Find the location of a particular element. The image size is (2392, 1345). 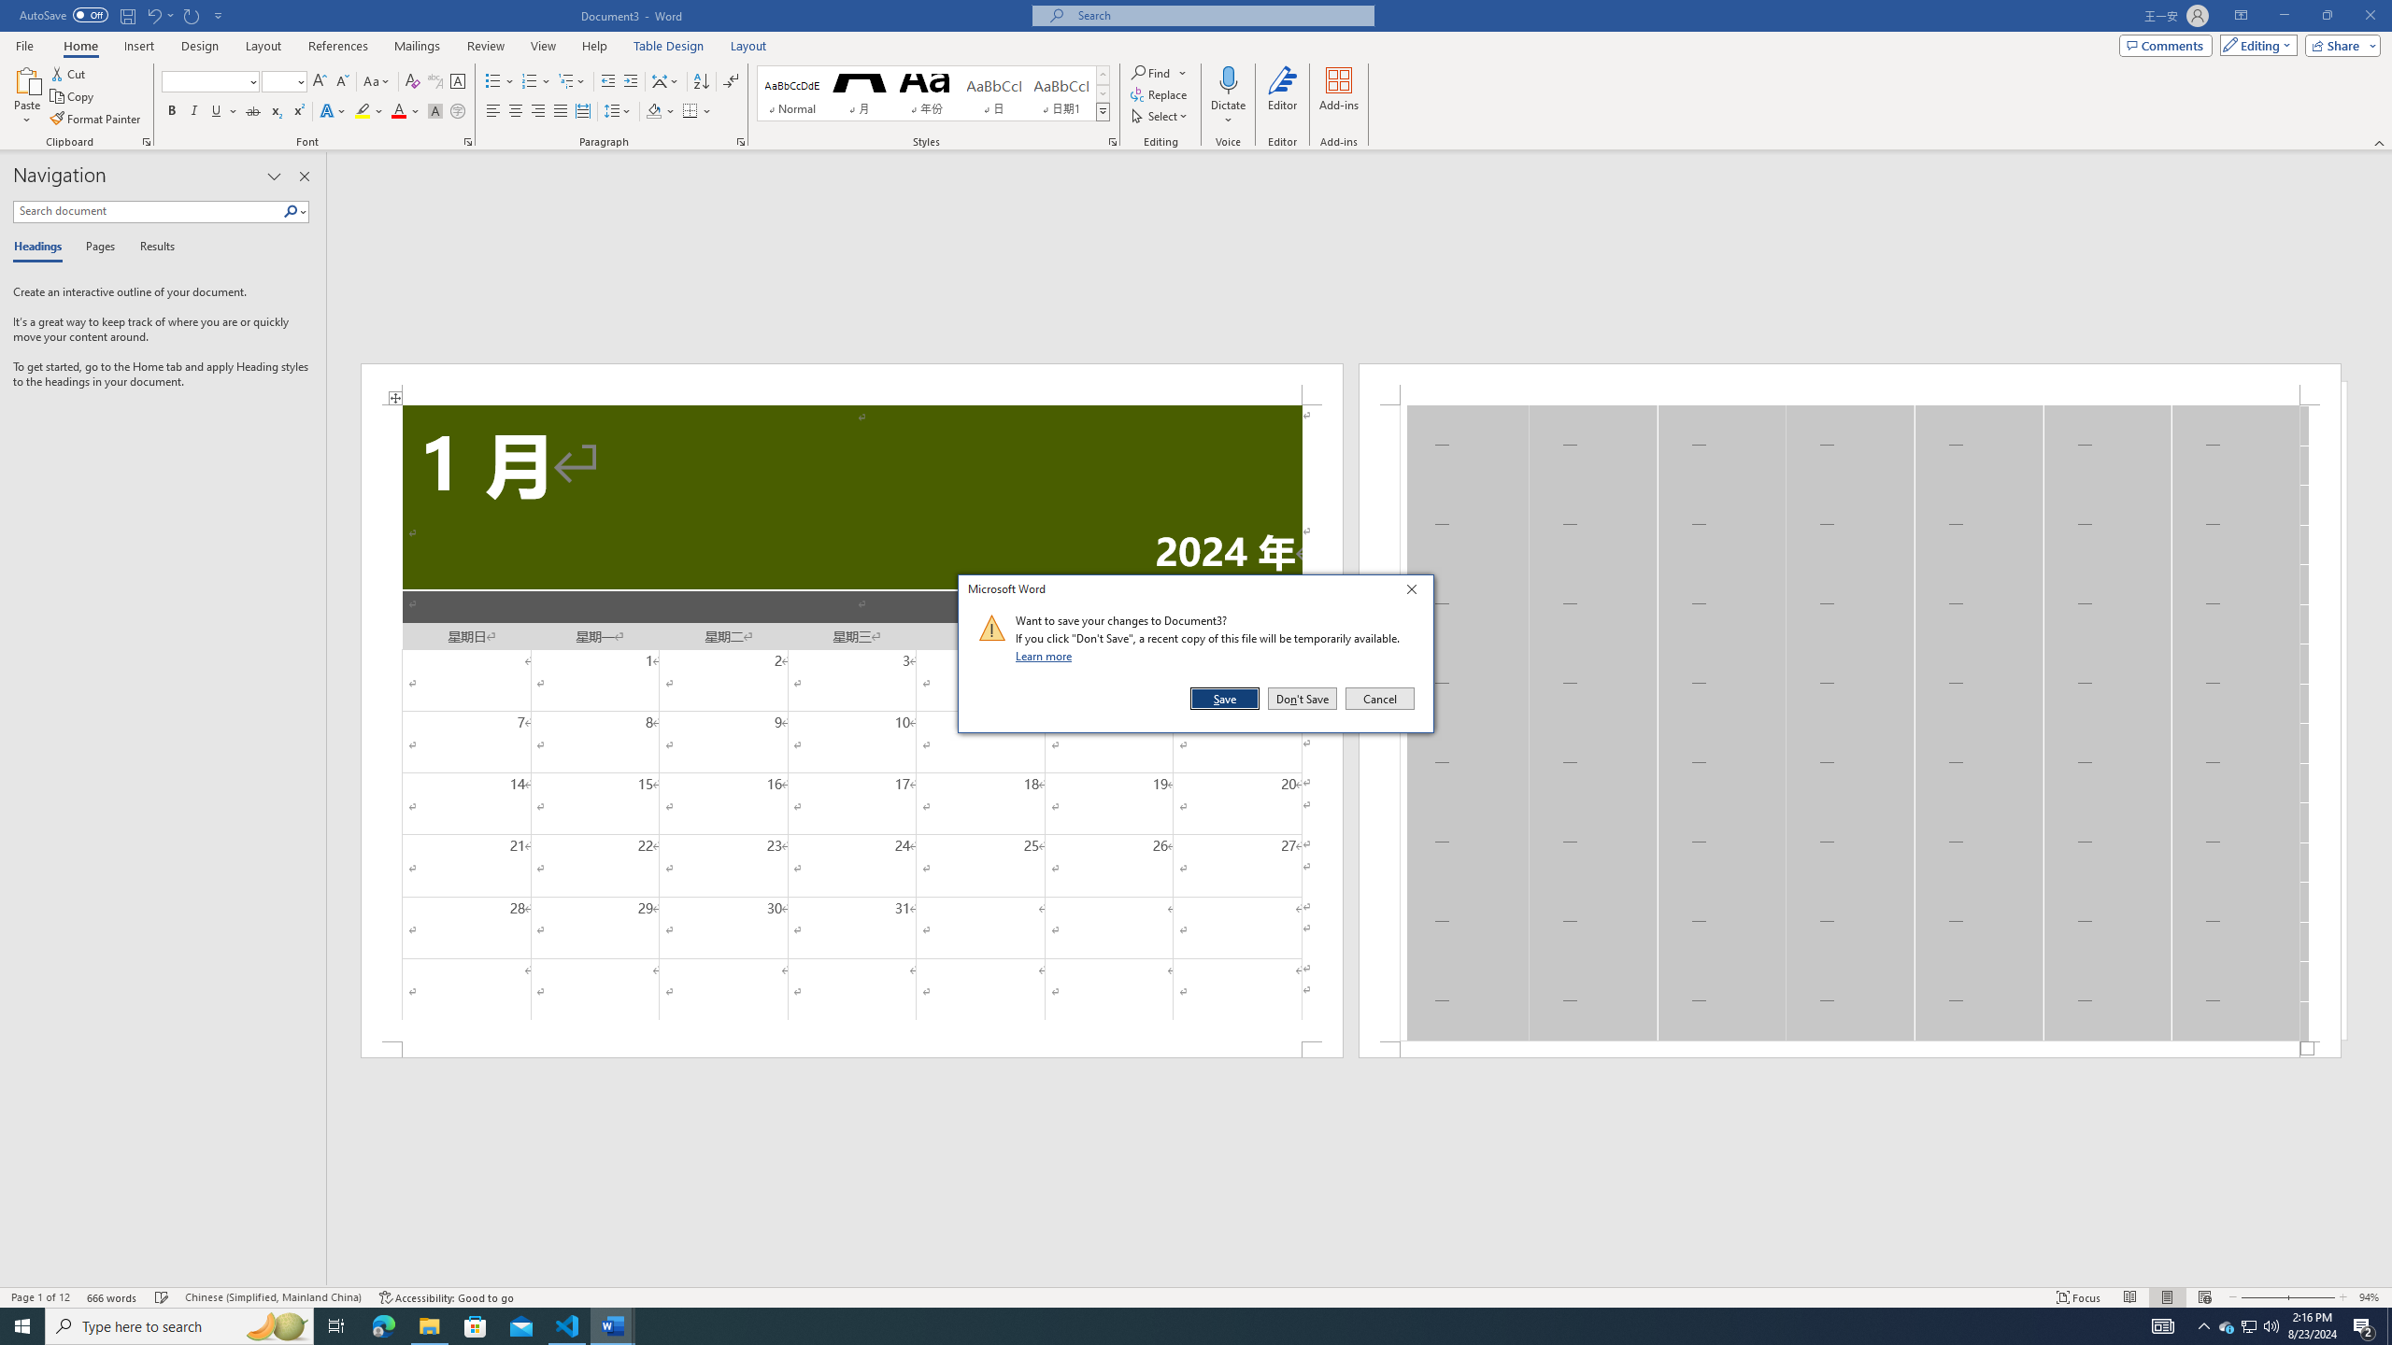

Search highlights icon opens search home window is located at coordinates (277, 1326).